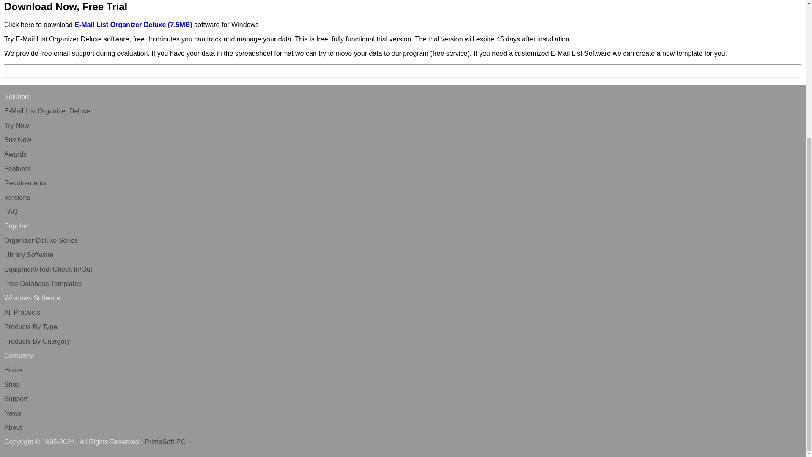 This screenshot has width=812, height=457. What do you see at coordinates (47, 111) in the screenshot?
I see `E-Mail List Organizer Deluxe` at bounding box center [47, 111].